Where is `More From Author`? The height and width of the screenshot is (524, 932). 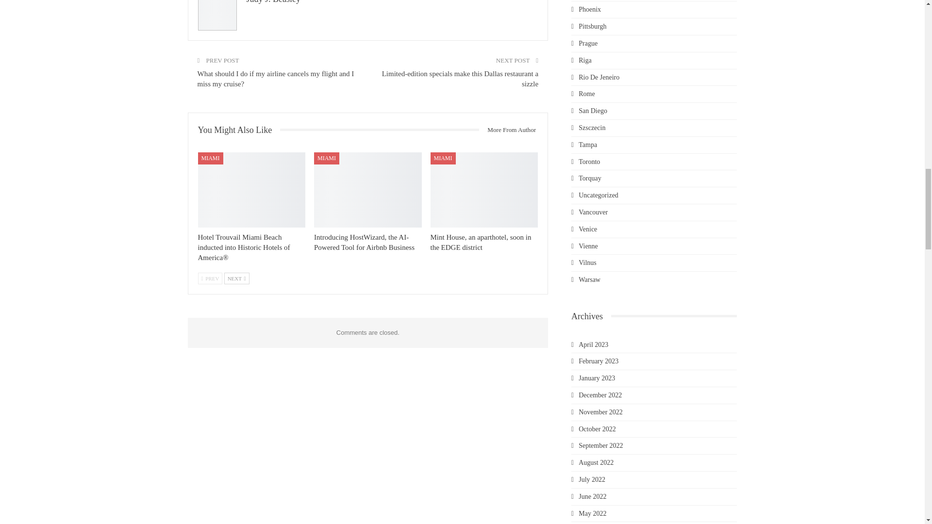 More From Author is located at coordinates (508, 130).